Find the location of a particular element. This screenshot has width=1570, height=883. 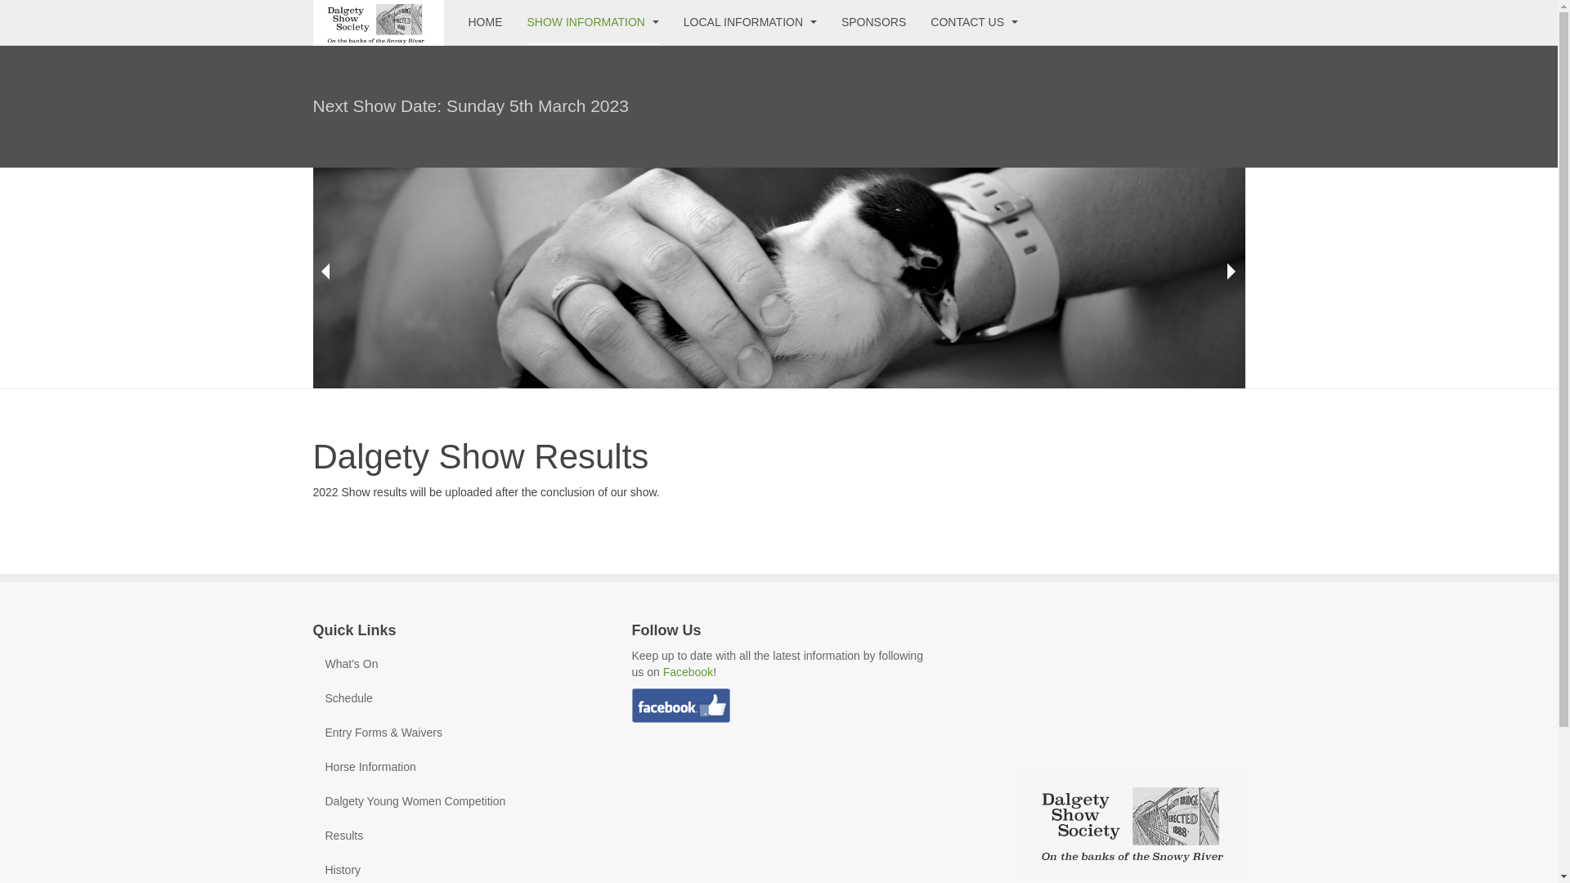

Dalgety Show Society is located at coordinates (378, 23).